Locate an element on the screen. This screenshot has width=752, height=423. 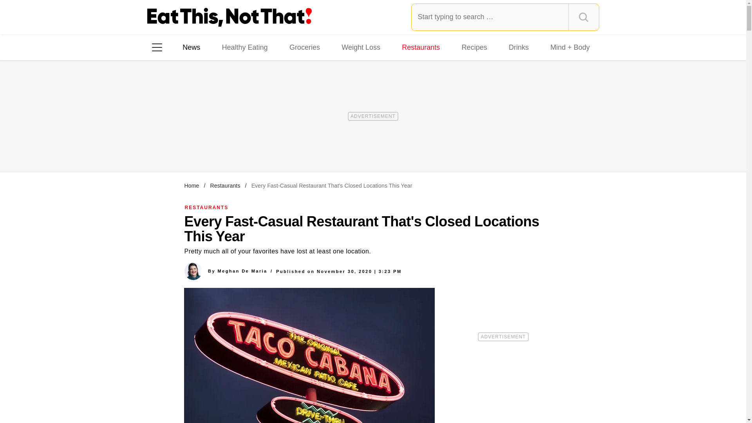
Restaurants is located at coordinates (225, 185).